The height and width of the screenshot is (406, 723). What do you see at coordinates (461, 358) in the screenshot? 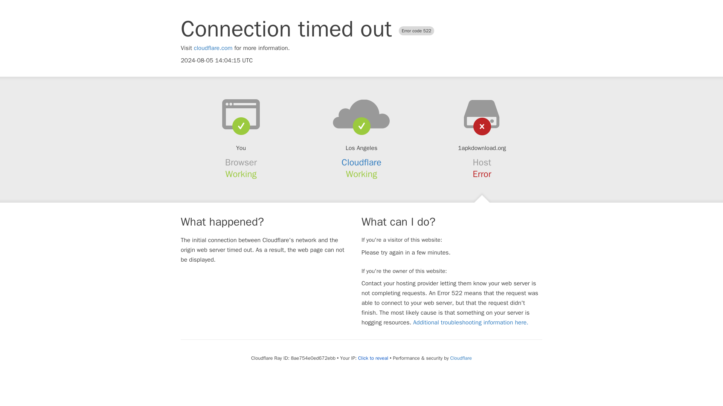
I see `Cloudflare` at bounding box center [461, 358].